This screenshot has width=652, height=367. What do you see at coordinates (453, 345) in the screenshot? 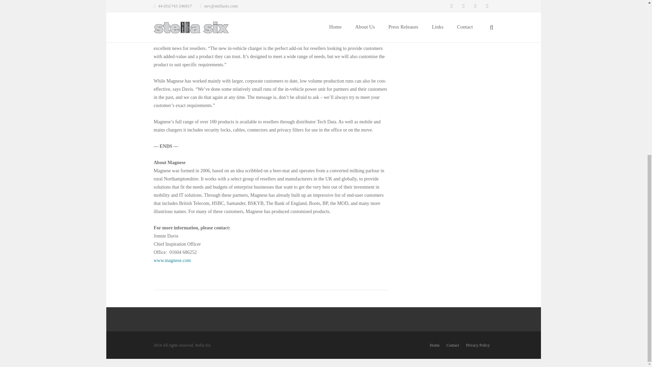
I see `Contact` at bounding box center [453, 345].